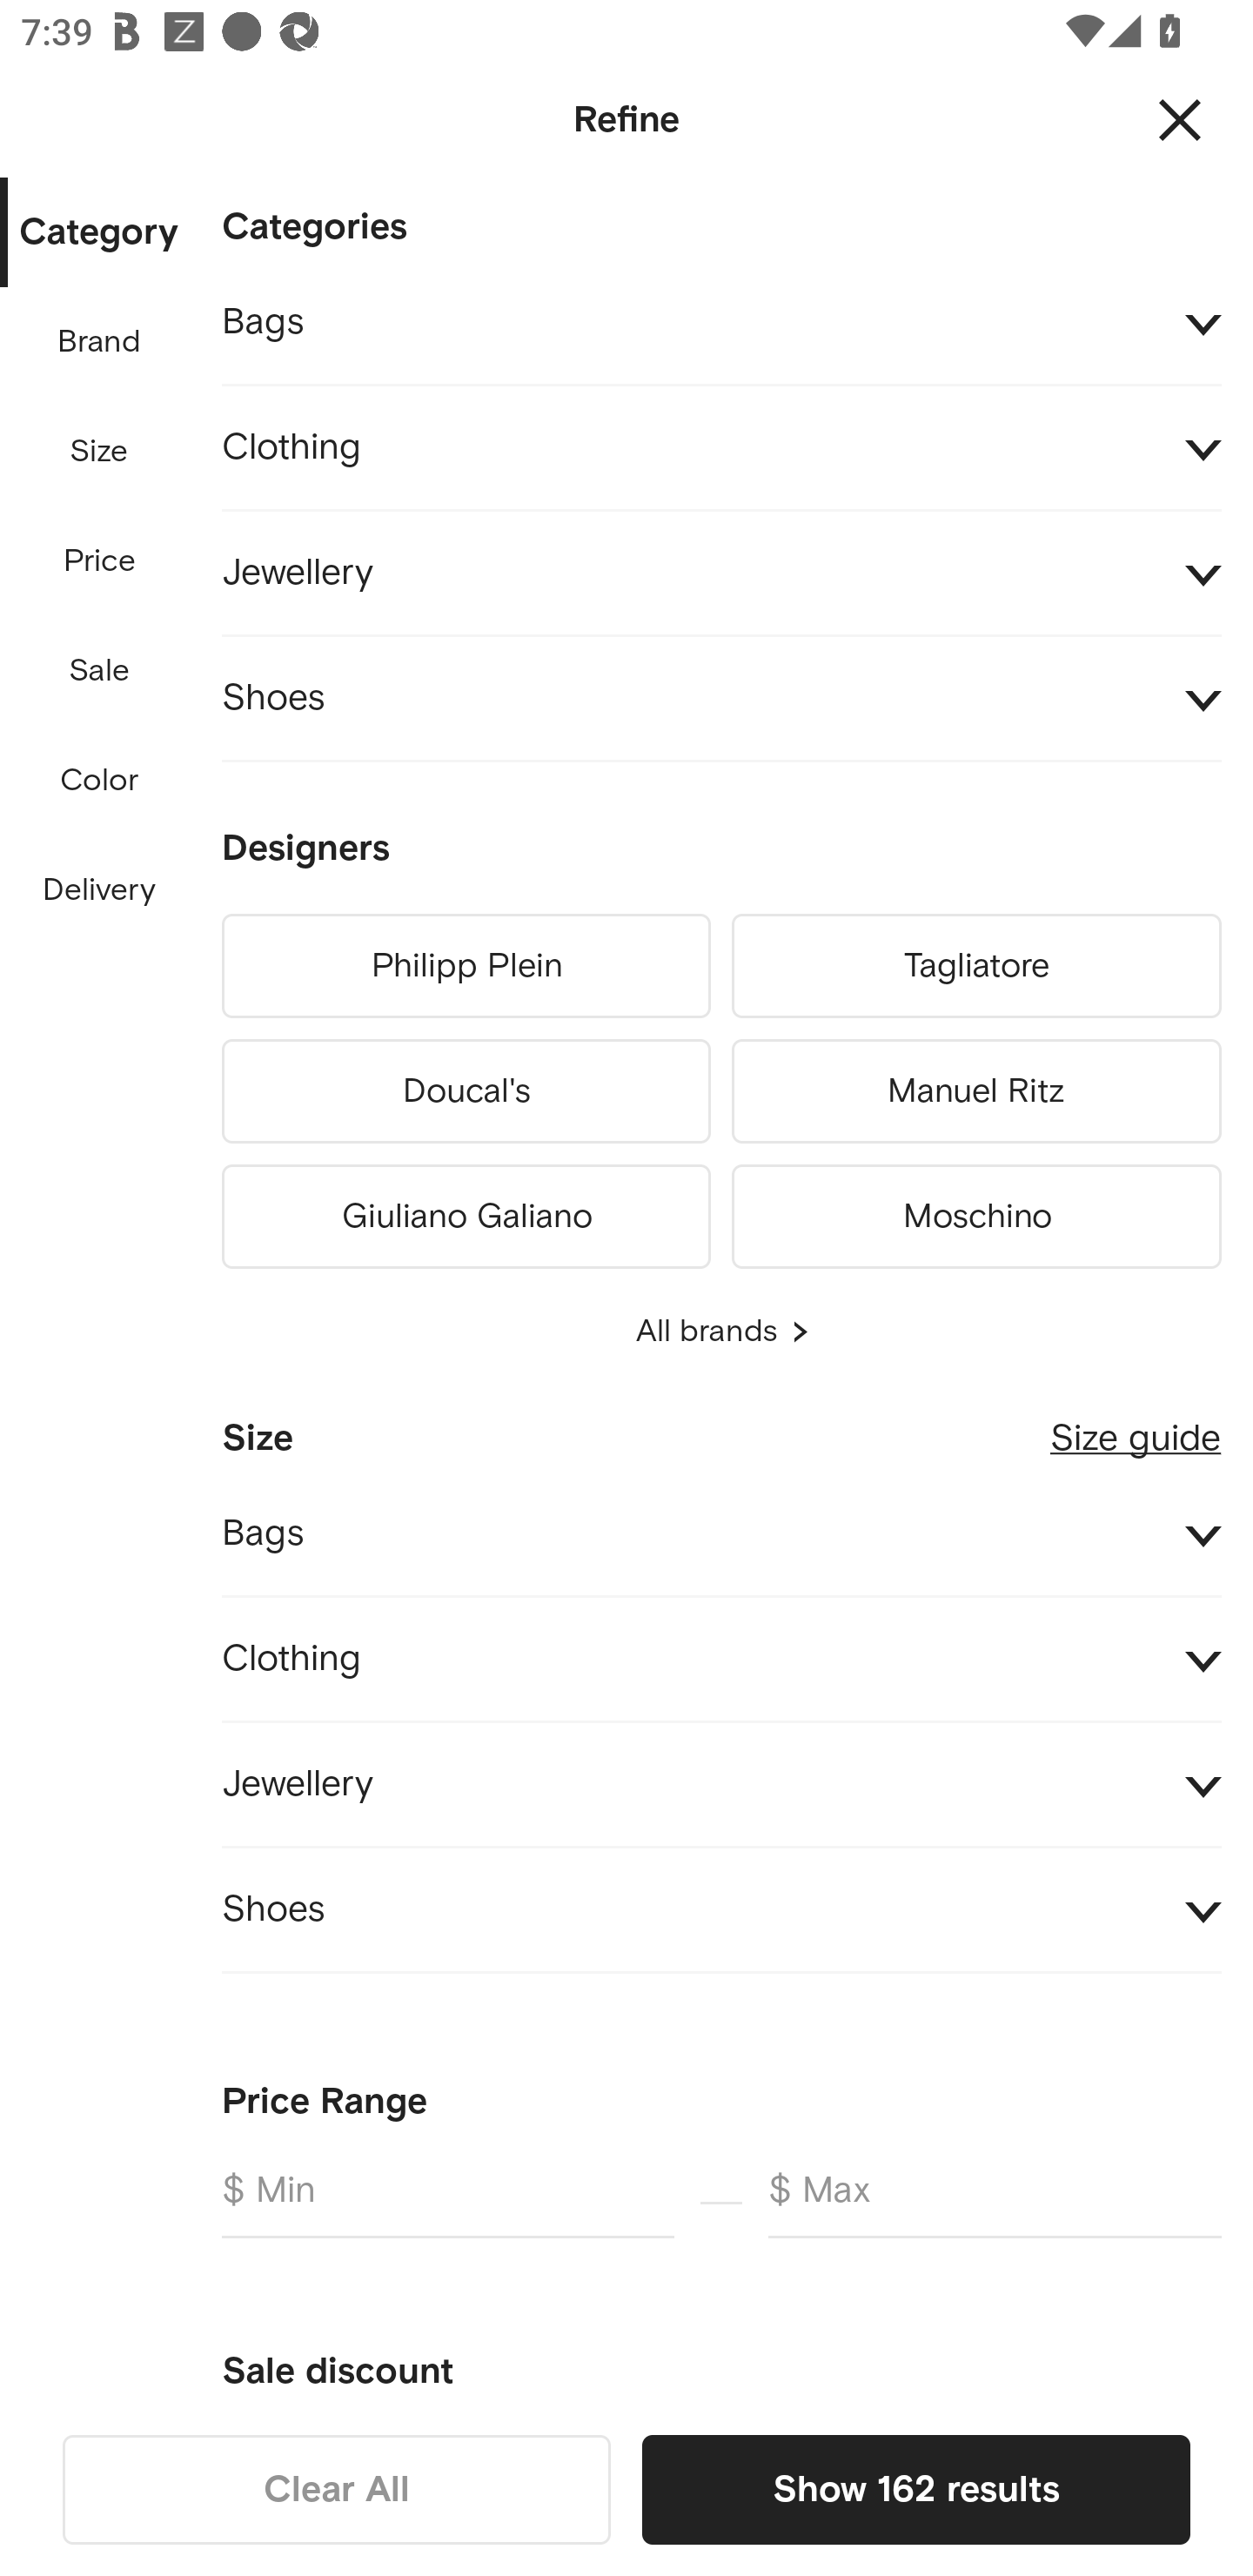  I want to click on $ Min, so click(447, 2202).